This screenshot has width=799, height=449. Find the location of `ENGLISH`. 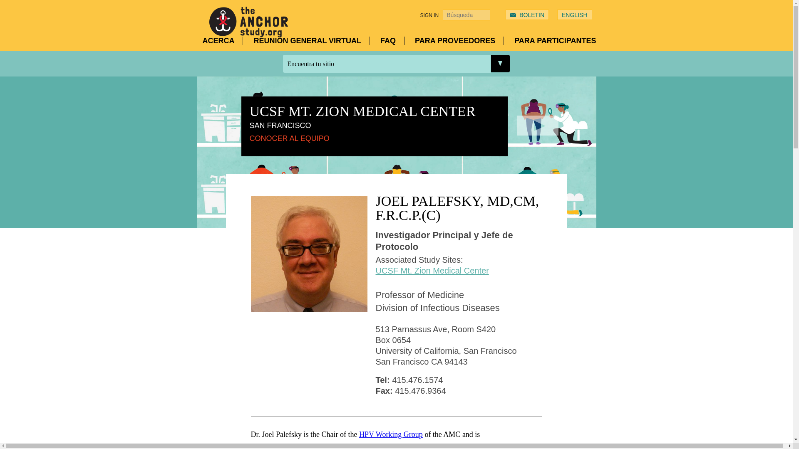

ENGLISH is located at coordinates (574, 15).